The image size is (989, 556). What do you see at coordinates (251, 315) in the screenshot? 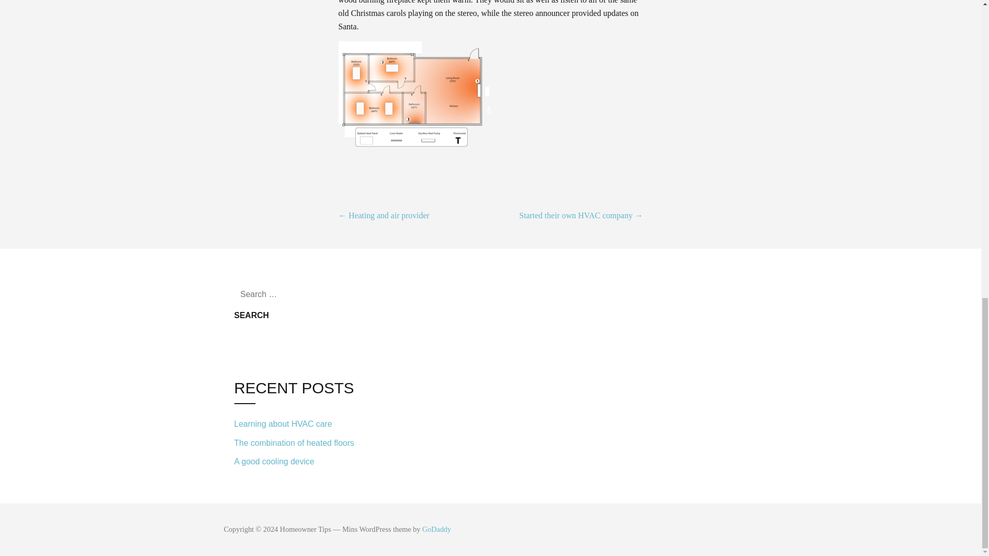
I see `Search` at bounding box center [251, 315].